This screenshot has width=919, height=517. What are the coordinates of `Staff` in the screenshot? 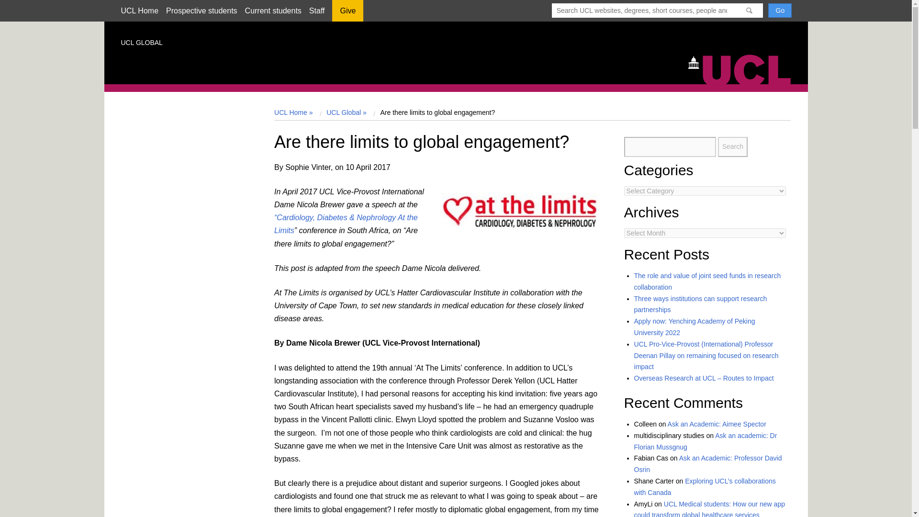 It's located at (317, 11).